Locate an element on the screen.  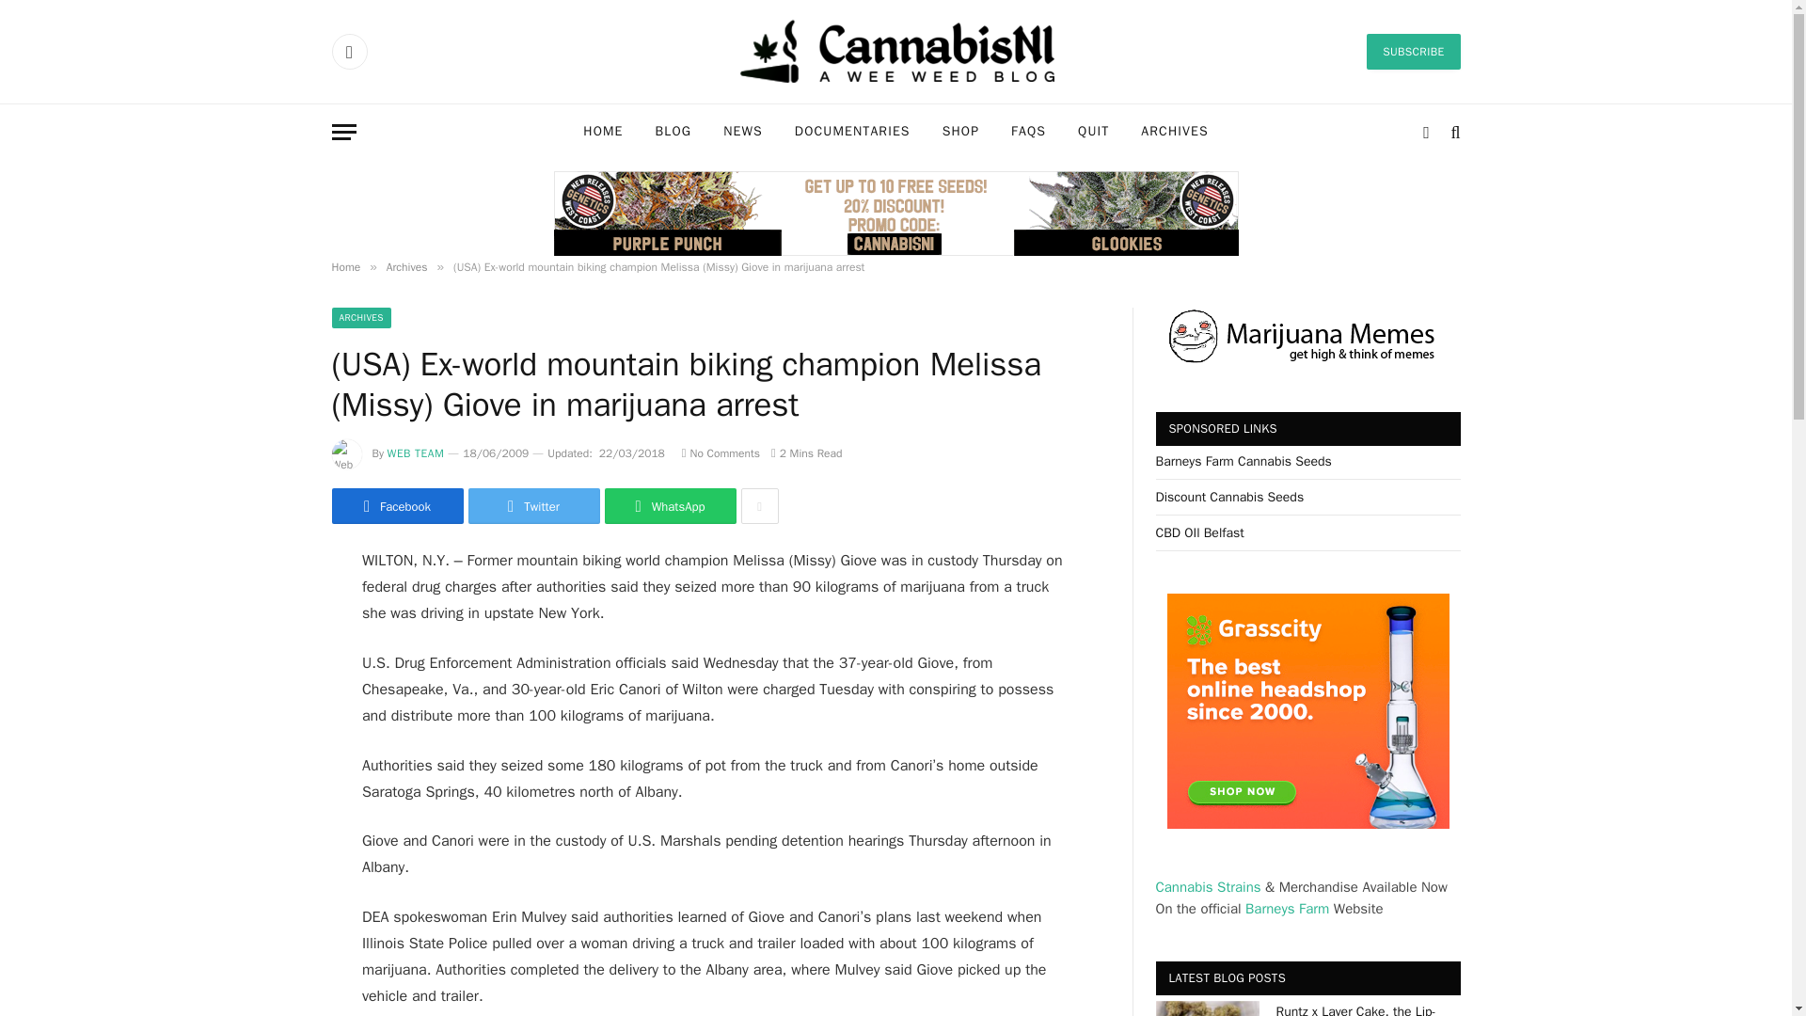
SHOP is located at coordinates (959, 132).